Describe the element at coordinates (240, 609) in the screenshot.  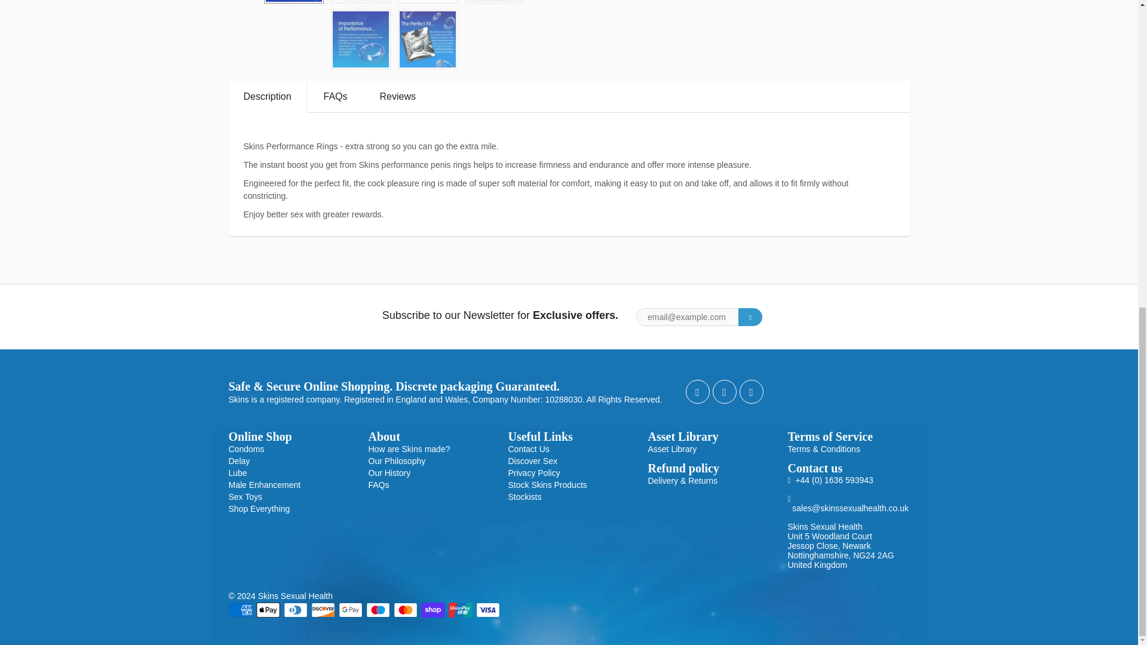
I see `American Express` at that location.